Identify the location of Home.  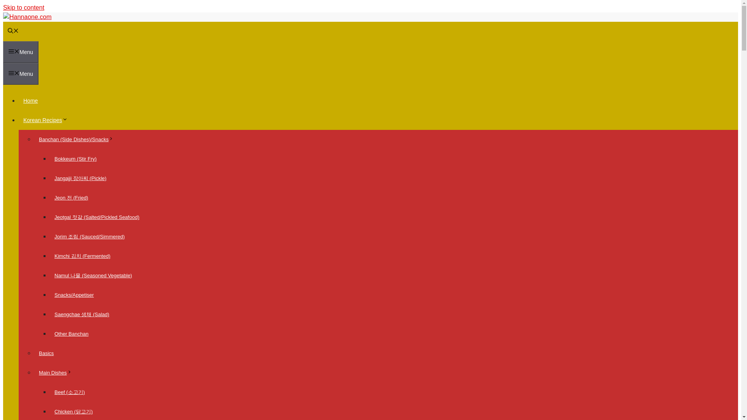
(30, 100).